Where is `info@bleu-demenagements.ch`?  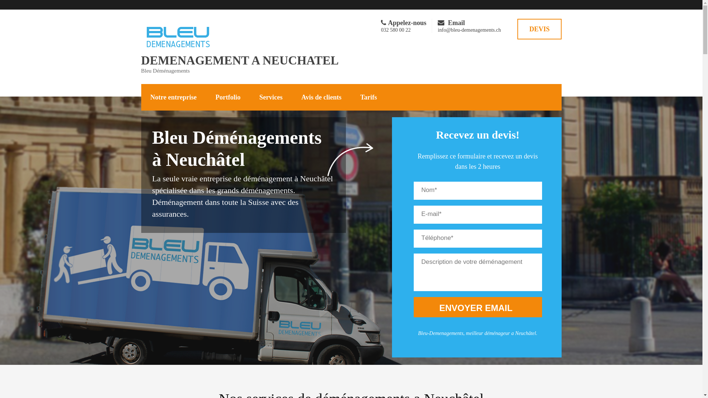
info@bleu-demenagements.ch is located at coordinates (469, 30).